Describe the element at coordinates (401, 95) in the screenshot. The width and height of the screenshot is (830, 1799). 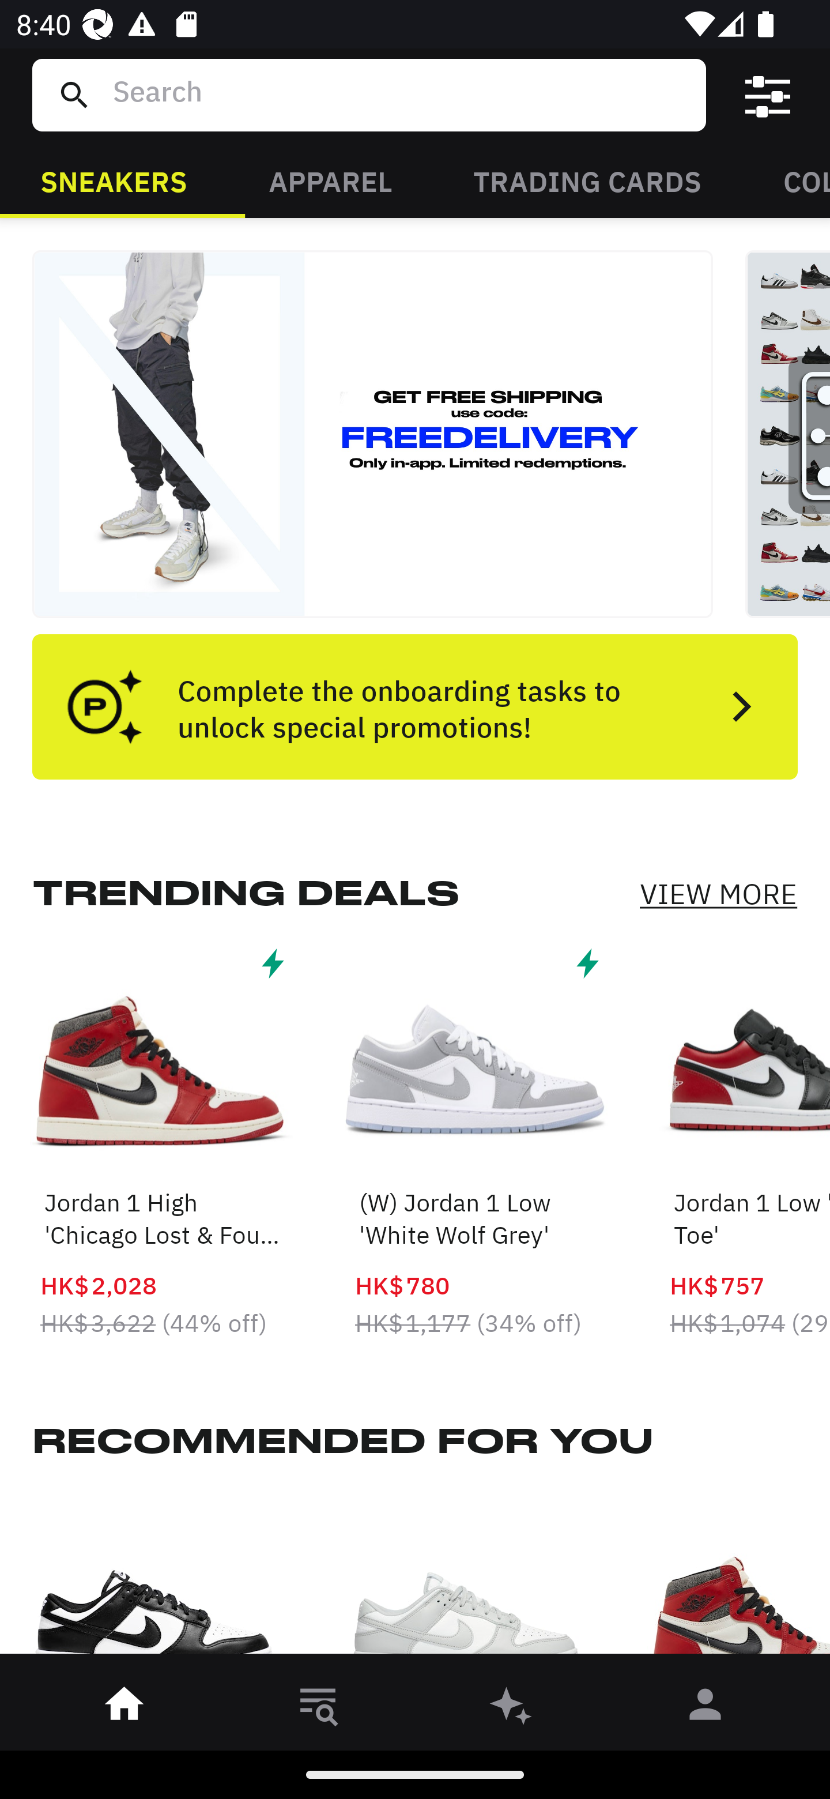
I see `Search` at that location.